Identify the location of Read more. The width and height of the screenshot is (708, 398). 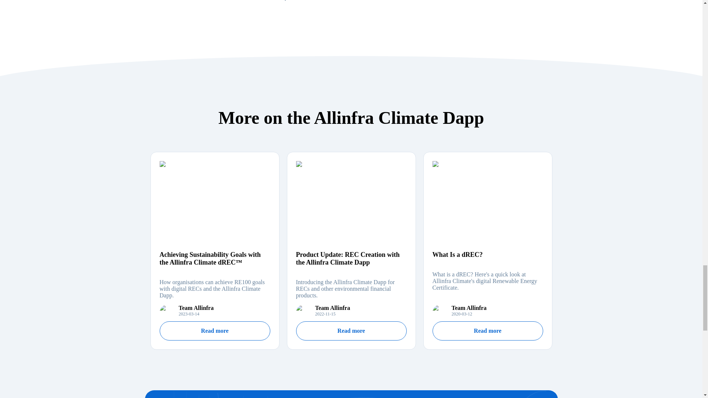
(351, 331).